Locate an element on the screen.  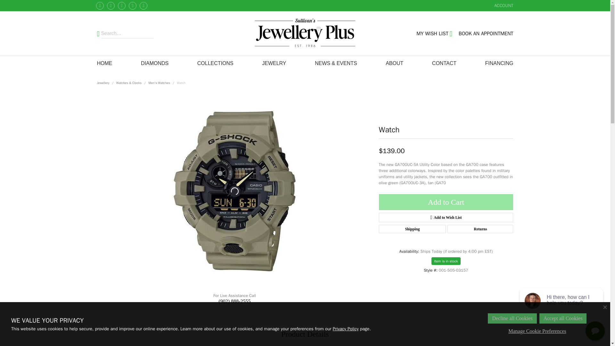
Follow us on pinterest is located at coordinates (100, 6).